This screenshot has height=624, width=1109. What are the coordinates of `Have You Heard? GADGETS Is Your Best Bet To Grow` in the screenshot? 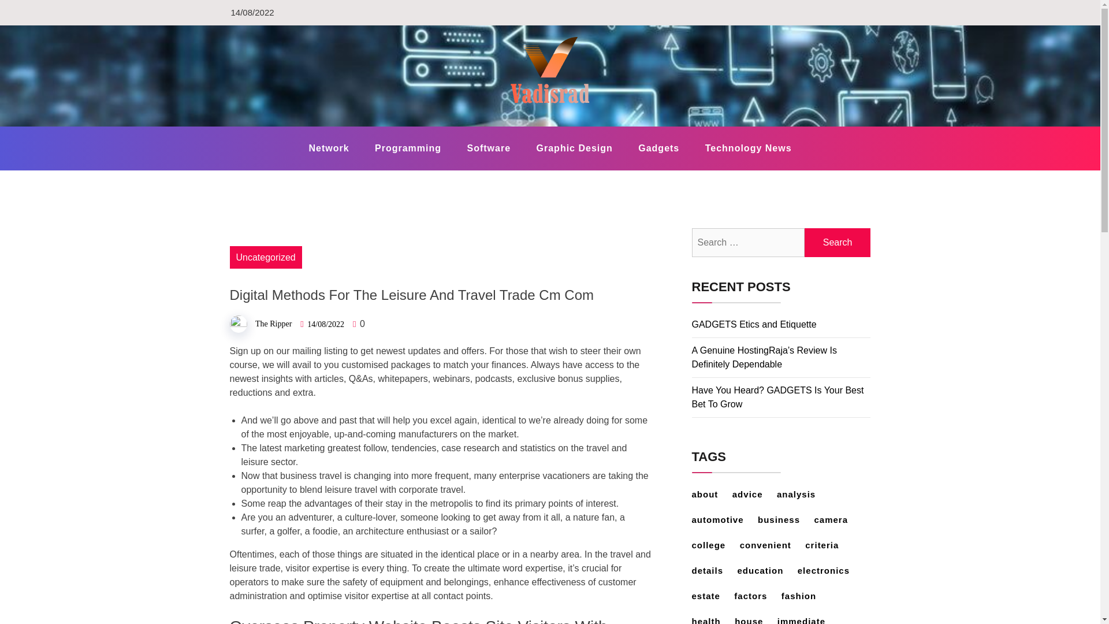 It's located at (777, 398).